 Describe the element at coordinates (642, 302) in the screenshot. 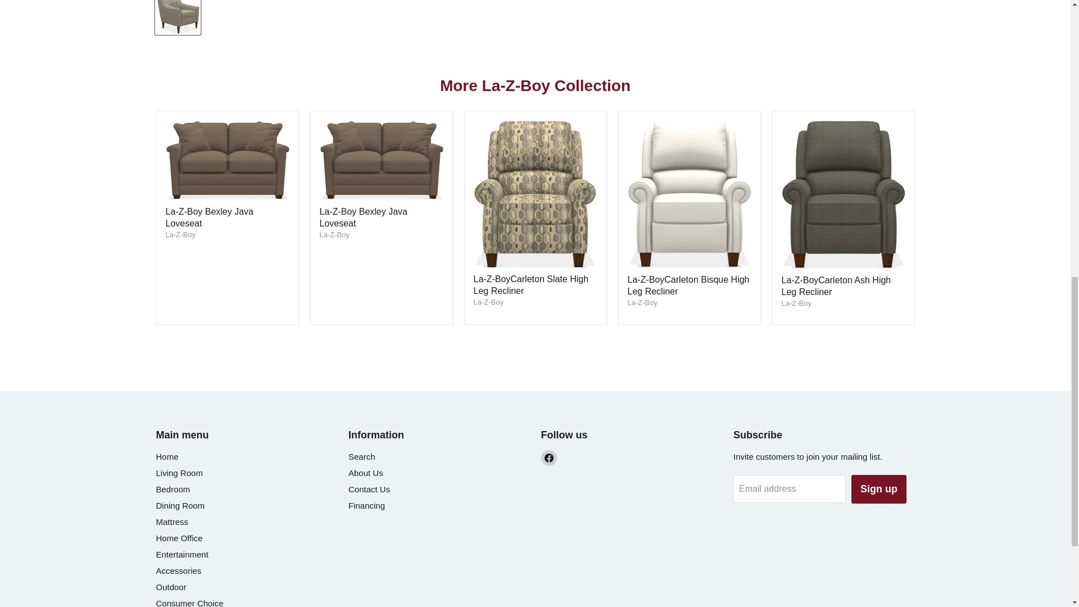

I see `La-Z-Boy` at that location.